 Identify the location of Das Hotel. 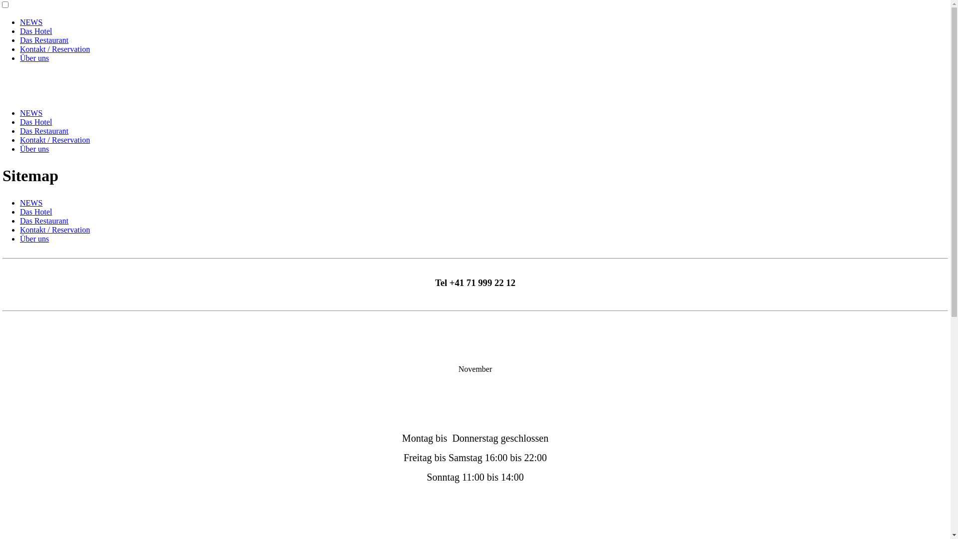
(36, 212).